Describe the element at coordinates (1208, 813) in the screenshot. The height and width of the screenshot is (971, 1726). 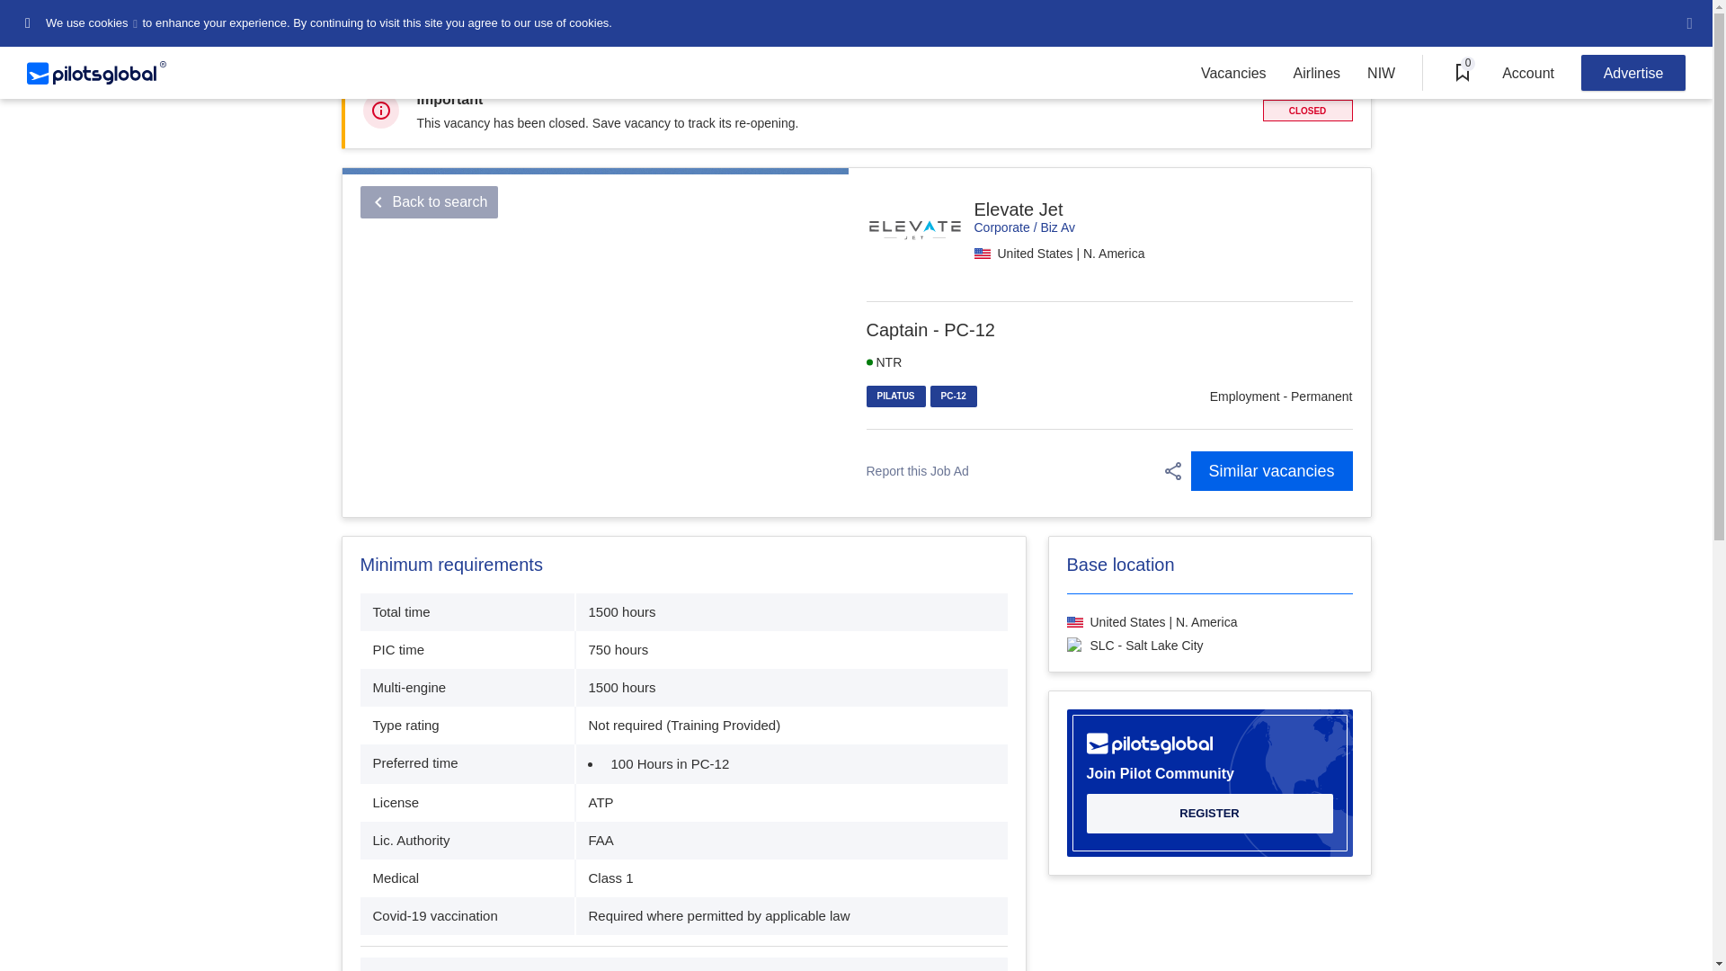
I see `REGISTER` at that location.